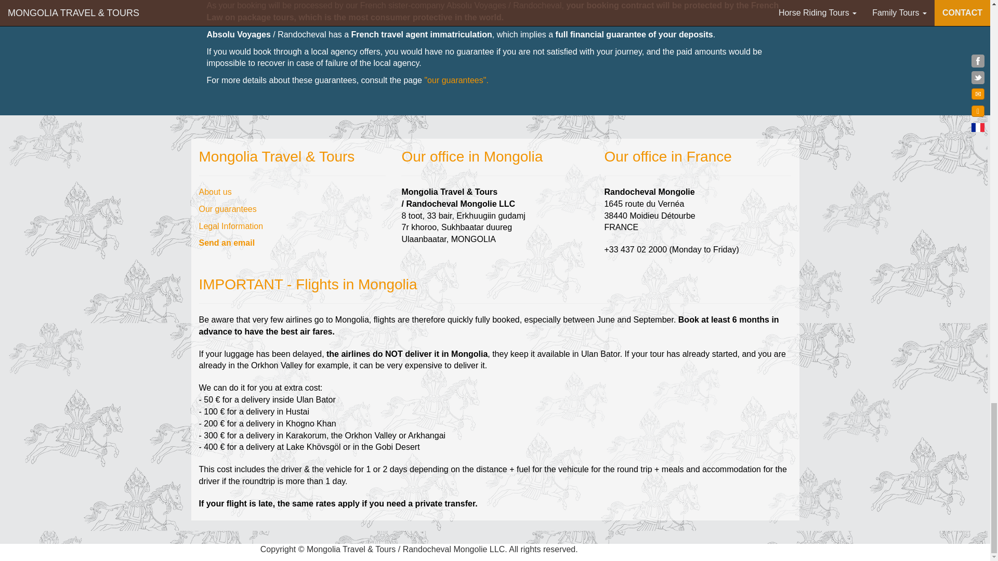 The width and height of the screenshot is (998, 561). I want to click on Our guarantees, so click(228, 209).